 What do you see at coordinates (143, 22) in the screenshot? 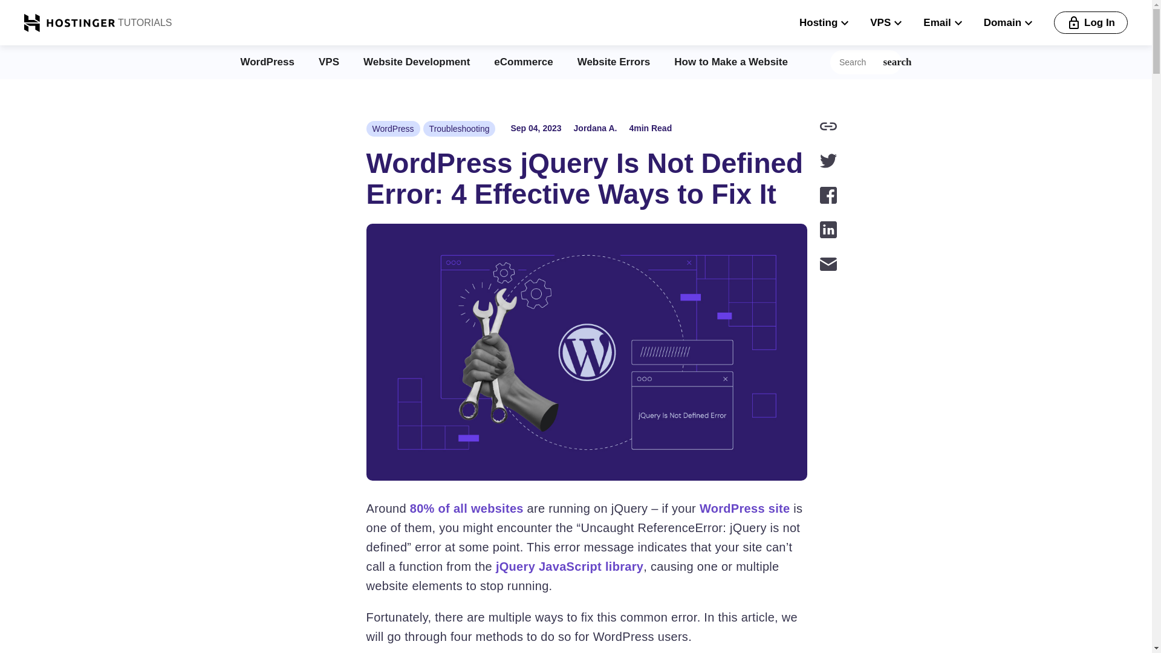
I see `TUTORIALS` at bounding box center [143, 22].